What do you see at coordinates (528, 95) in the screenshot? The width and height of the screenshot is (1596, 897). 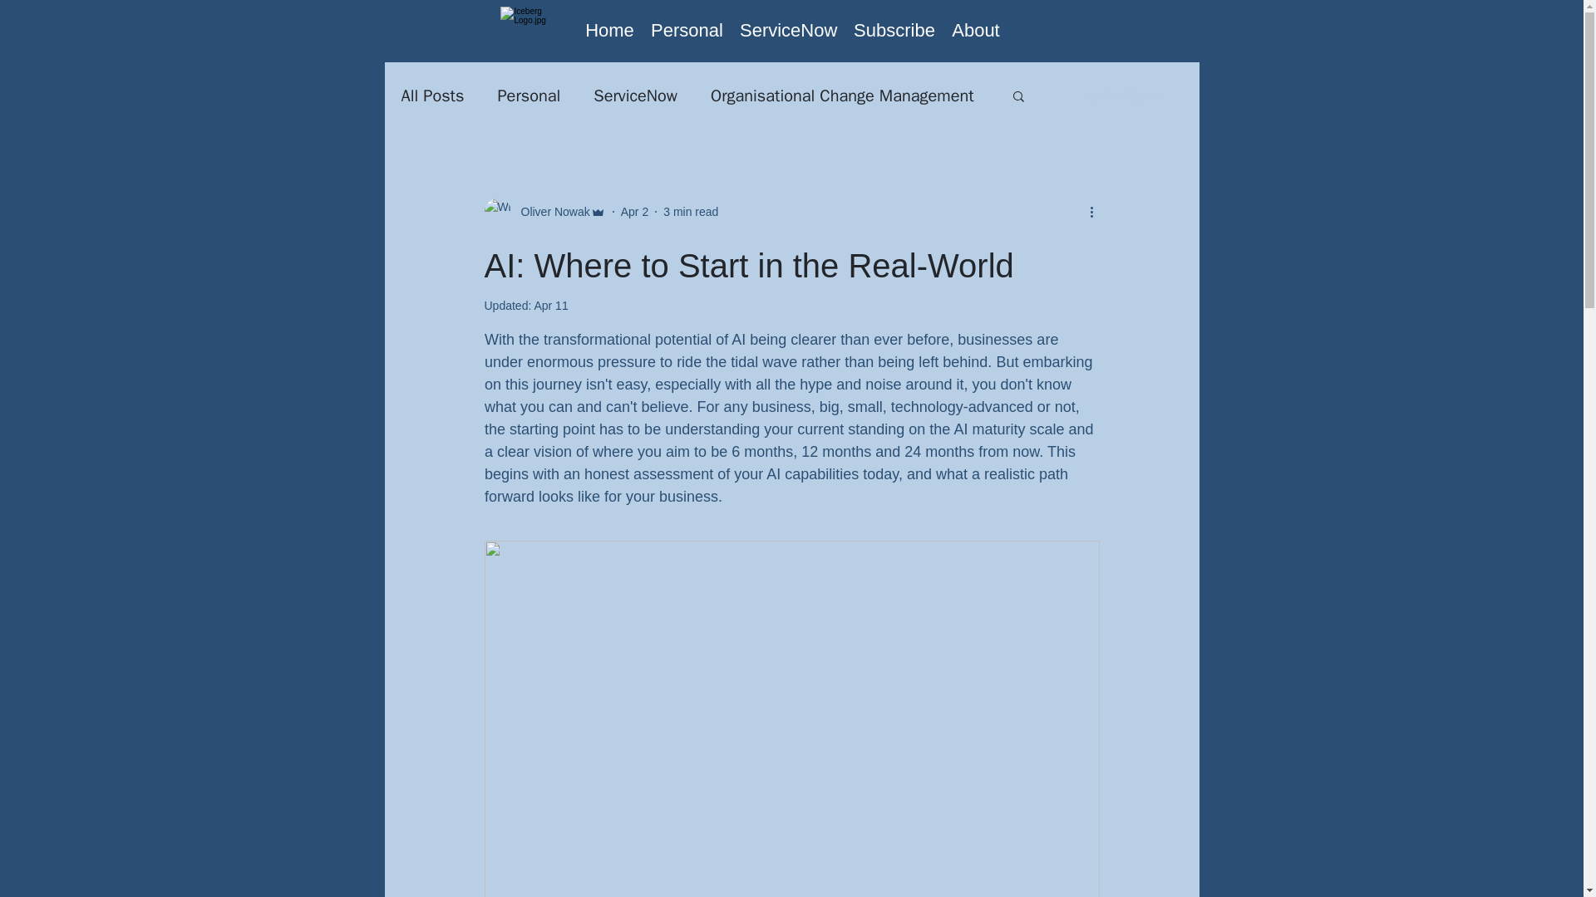 I see `Personal` at bounding box center [528, 95].